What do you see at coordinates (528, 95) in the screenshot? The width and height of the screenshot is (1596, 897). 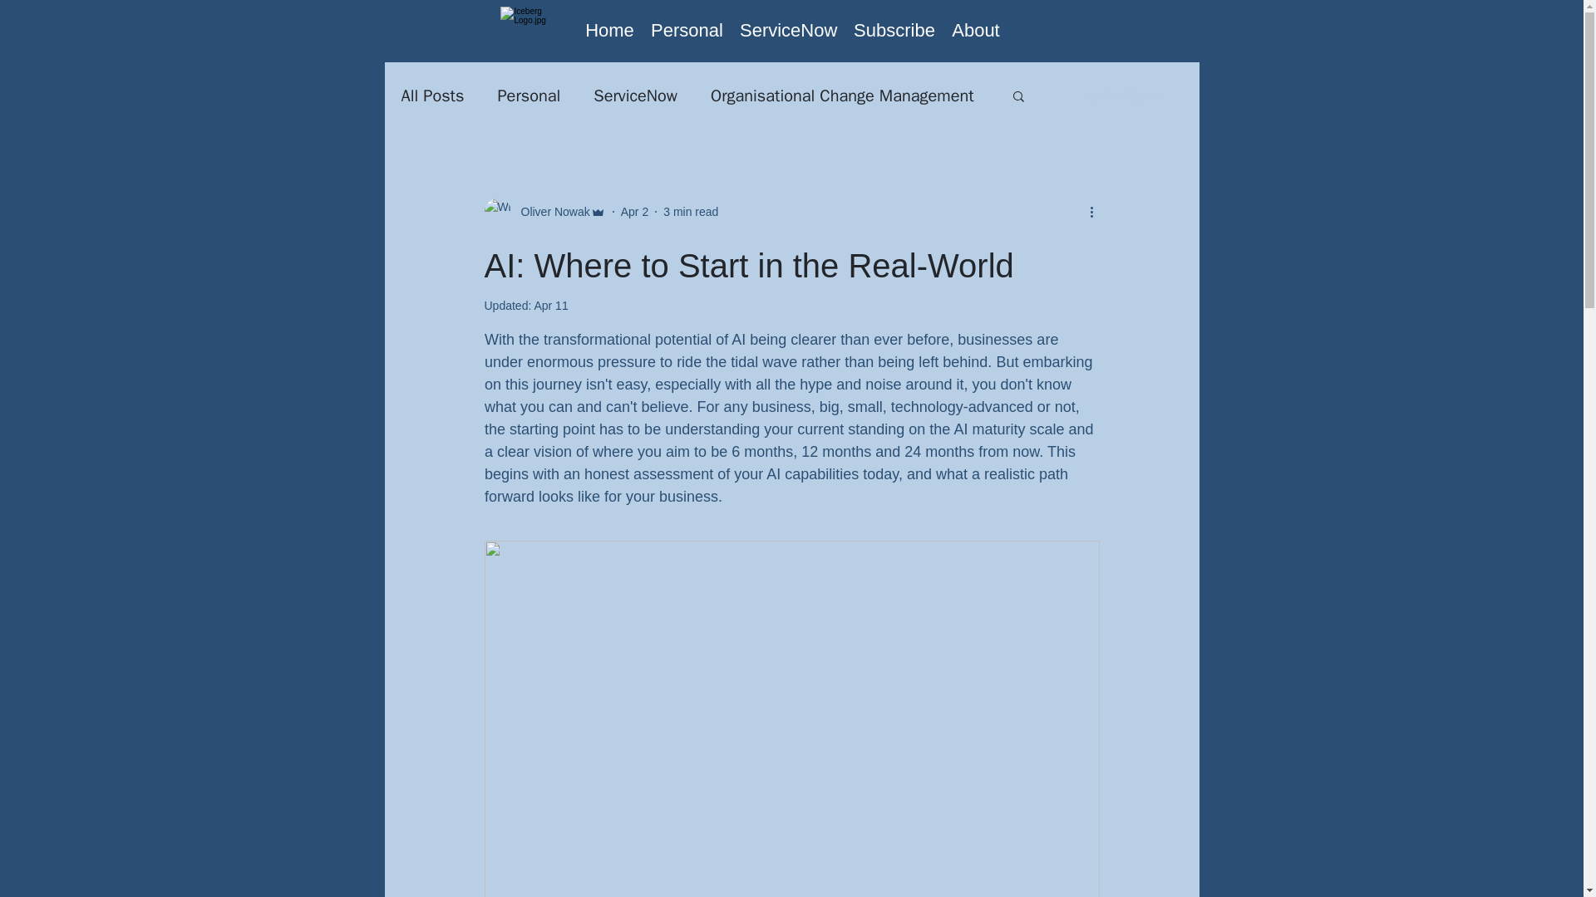 I see `Personal` at bounding box center [528, 95].